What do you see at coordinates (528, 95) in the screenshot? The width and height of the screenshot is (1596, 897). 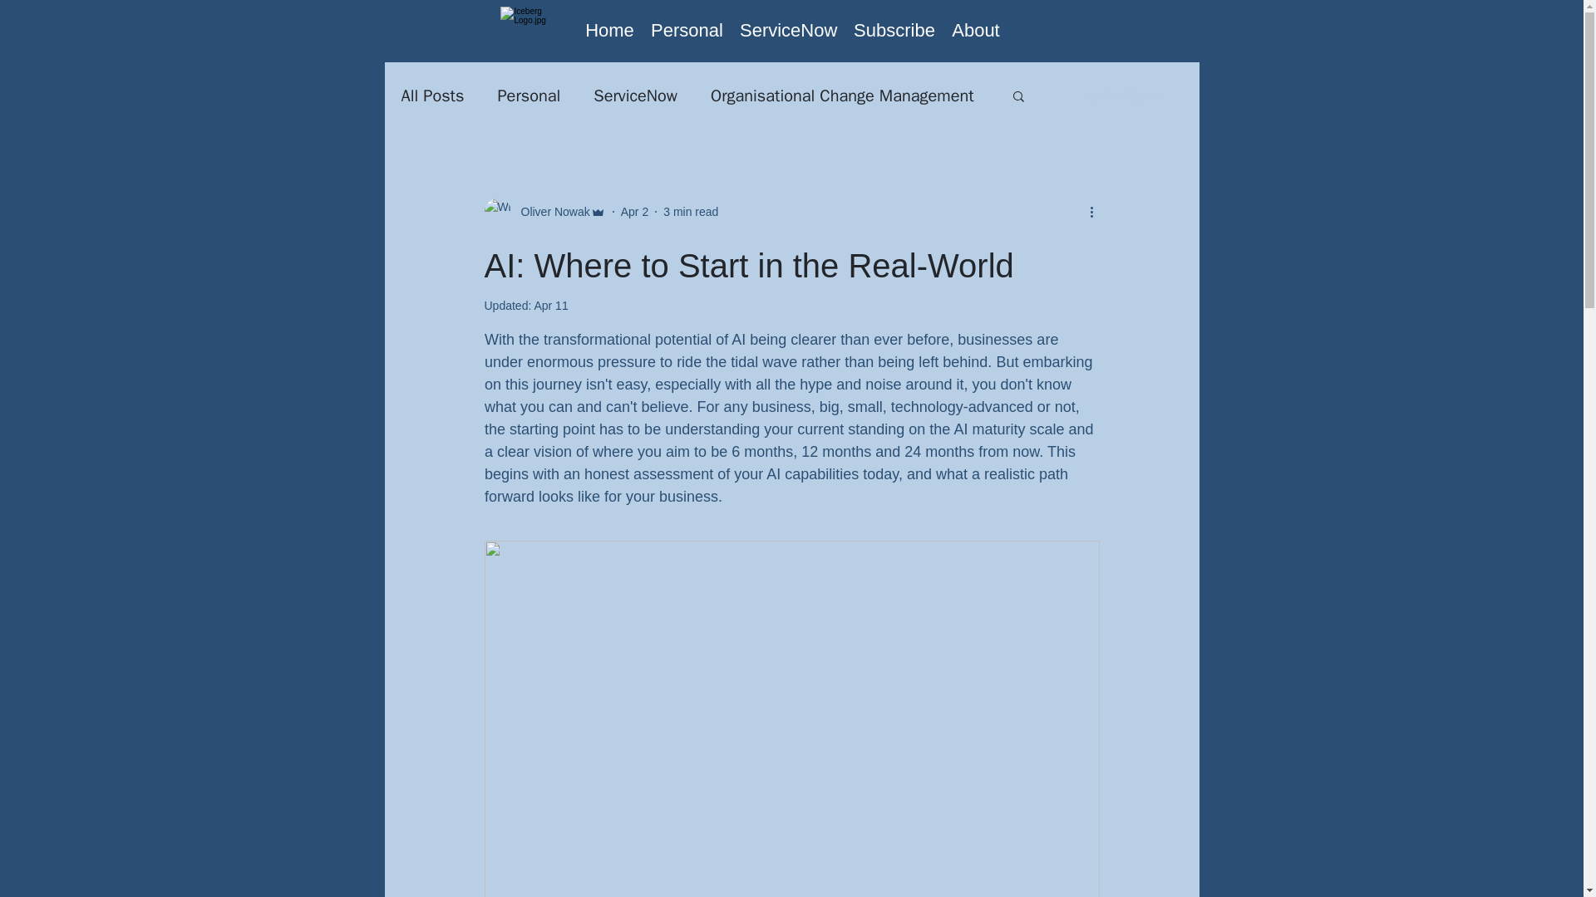 I see `Personal` at bounding box center [528, 95].